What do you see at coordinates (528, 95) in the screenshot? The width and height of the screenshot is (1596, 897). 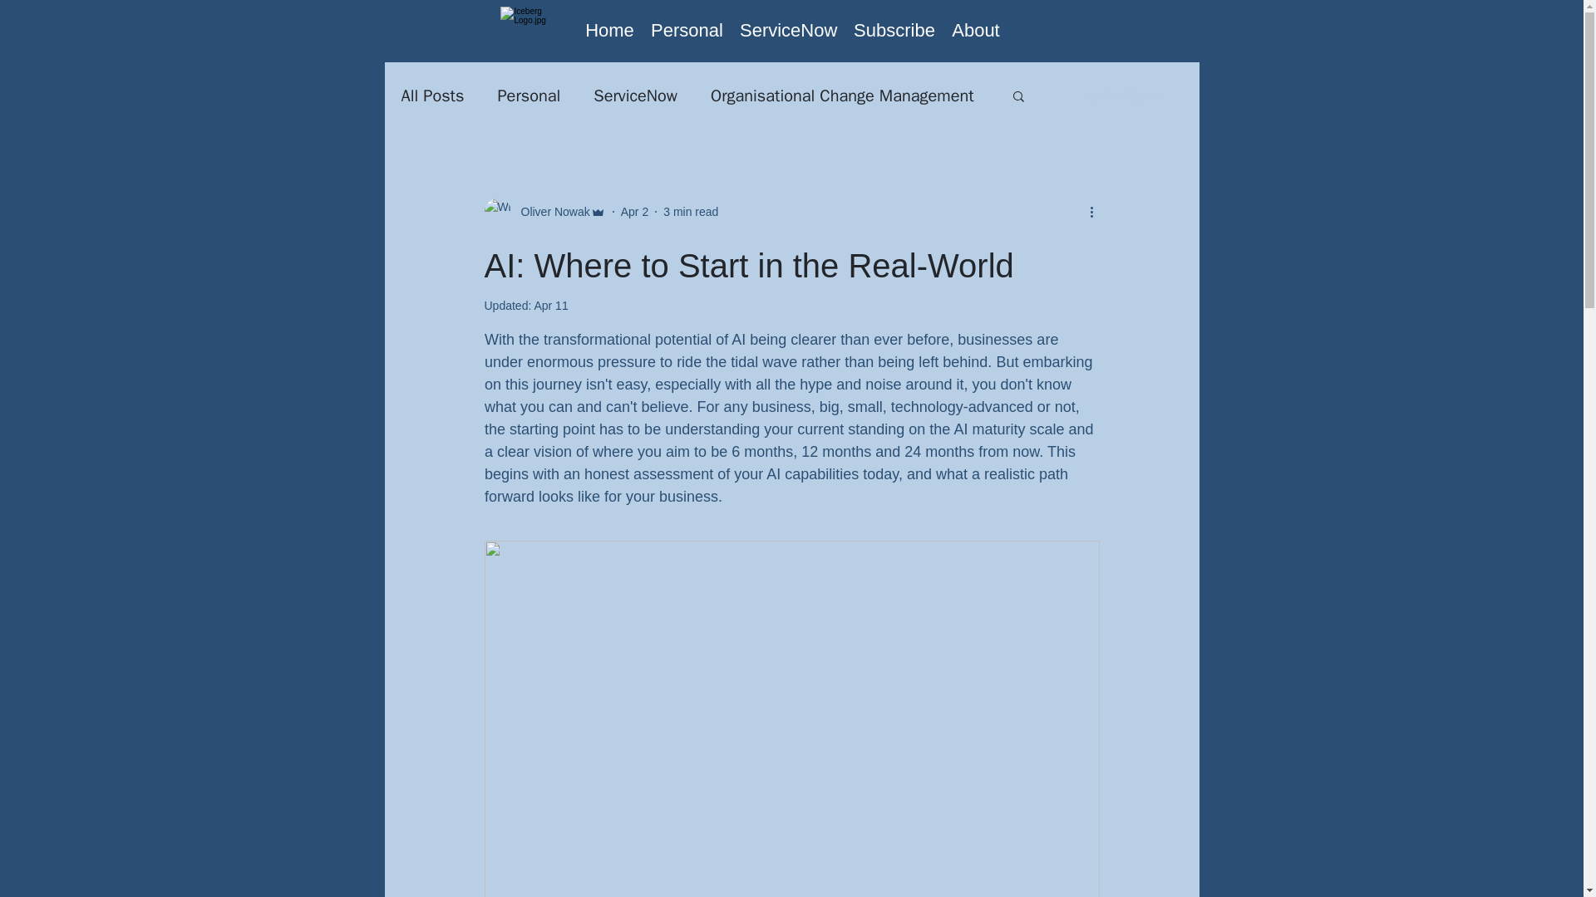 I see `Personal` at bounding box center [528, 95].